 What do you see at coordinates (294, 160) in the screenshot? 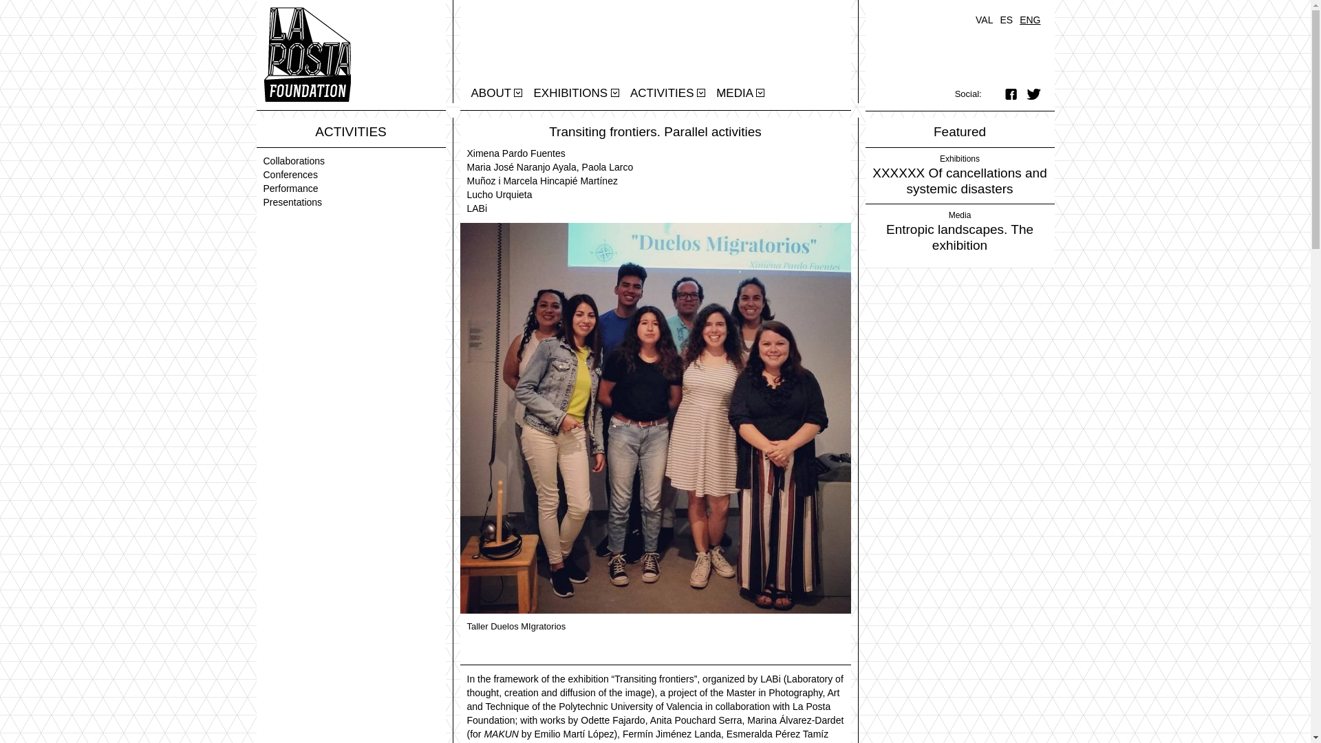
I see `Collaborations` at bounding box center [294, 160].